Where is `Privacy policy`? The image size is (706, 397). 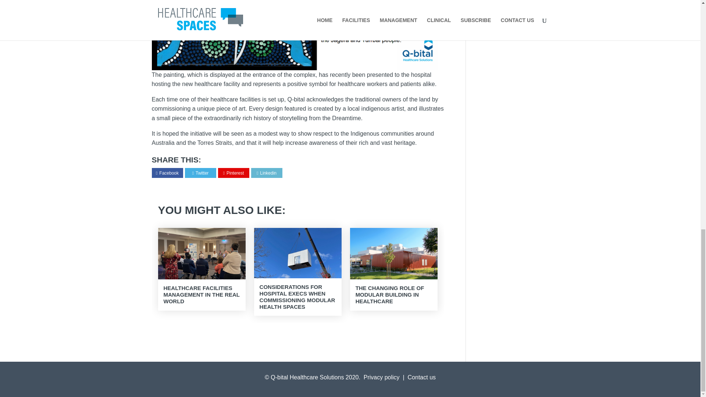 Privacy policy is located at coordinates (381, 377).